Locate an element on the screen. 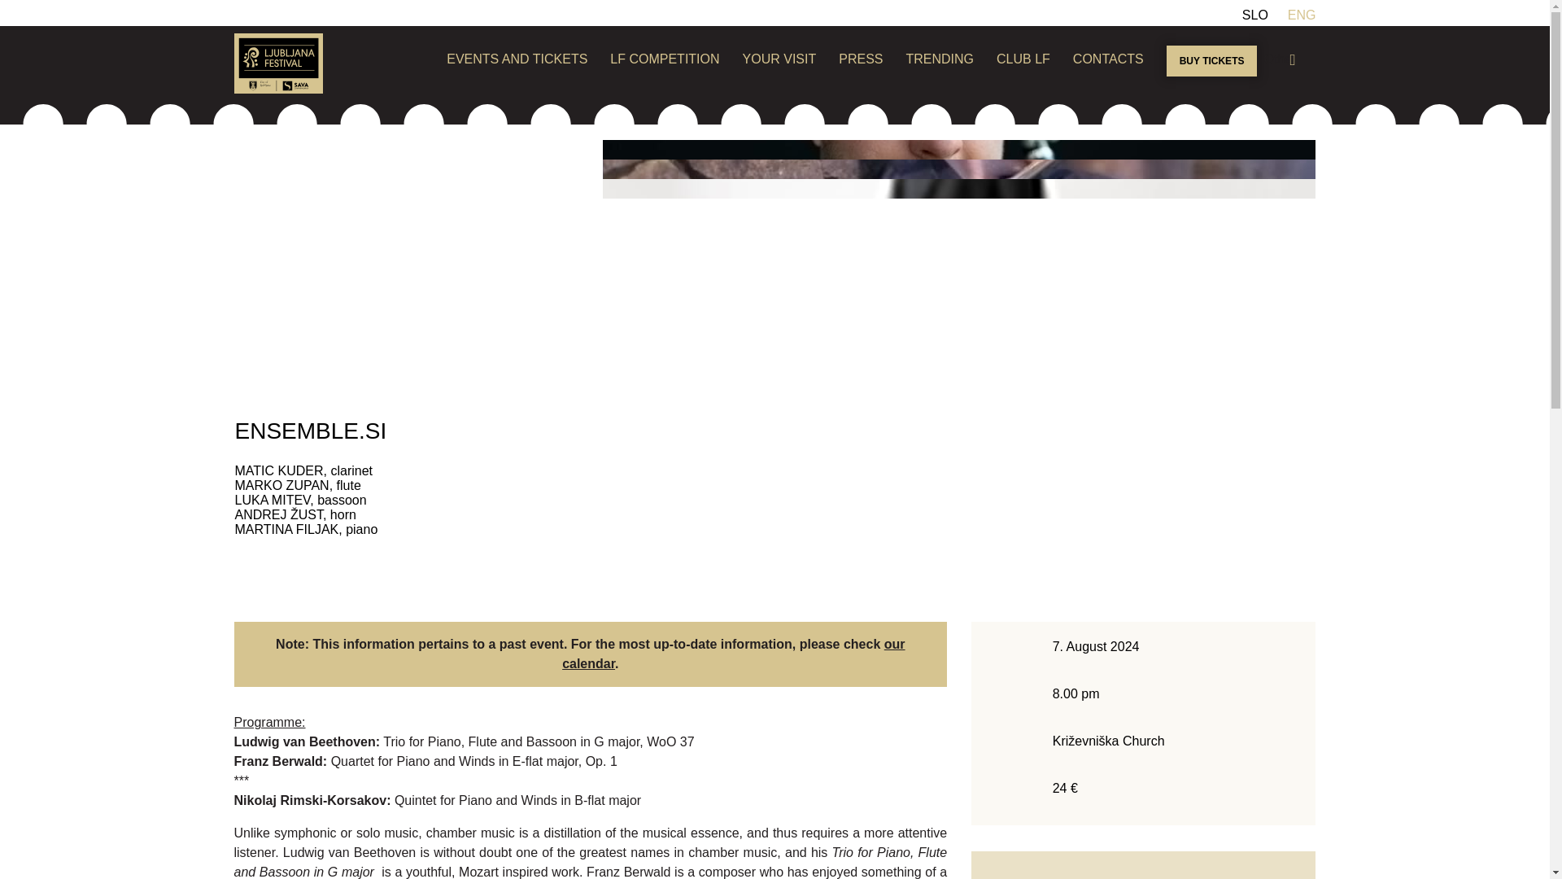 Image resolution: width=1562 pixels, height=879 pixels. PRESS is located at coordinates (861, 59).